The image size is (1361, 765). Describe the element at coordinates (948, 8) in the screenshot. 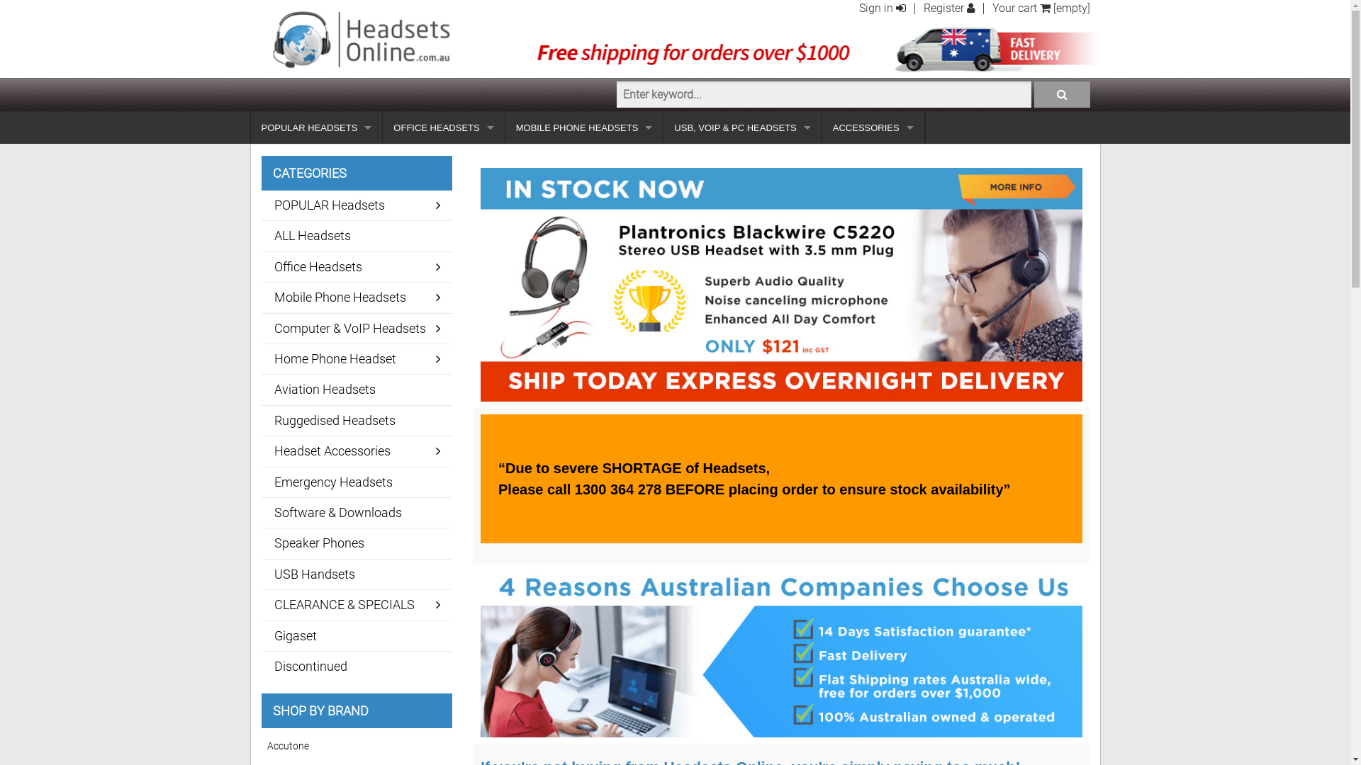

I see `Register` at that location.